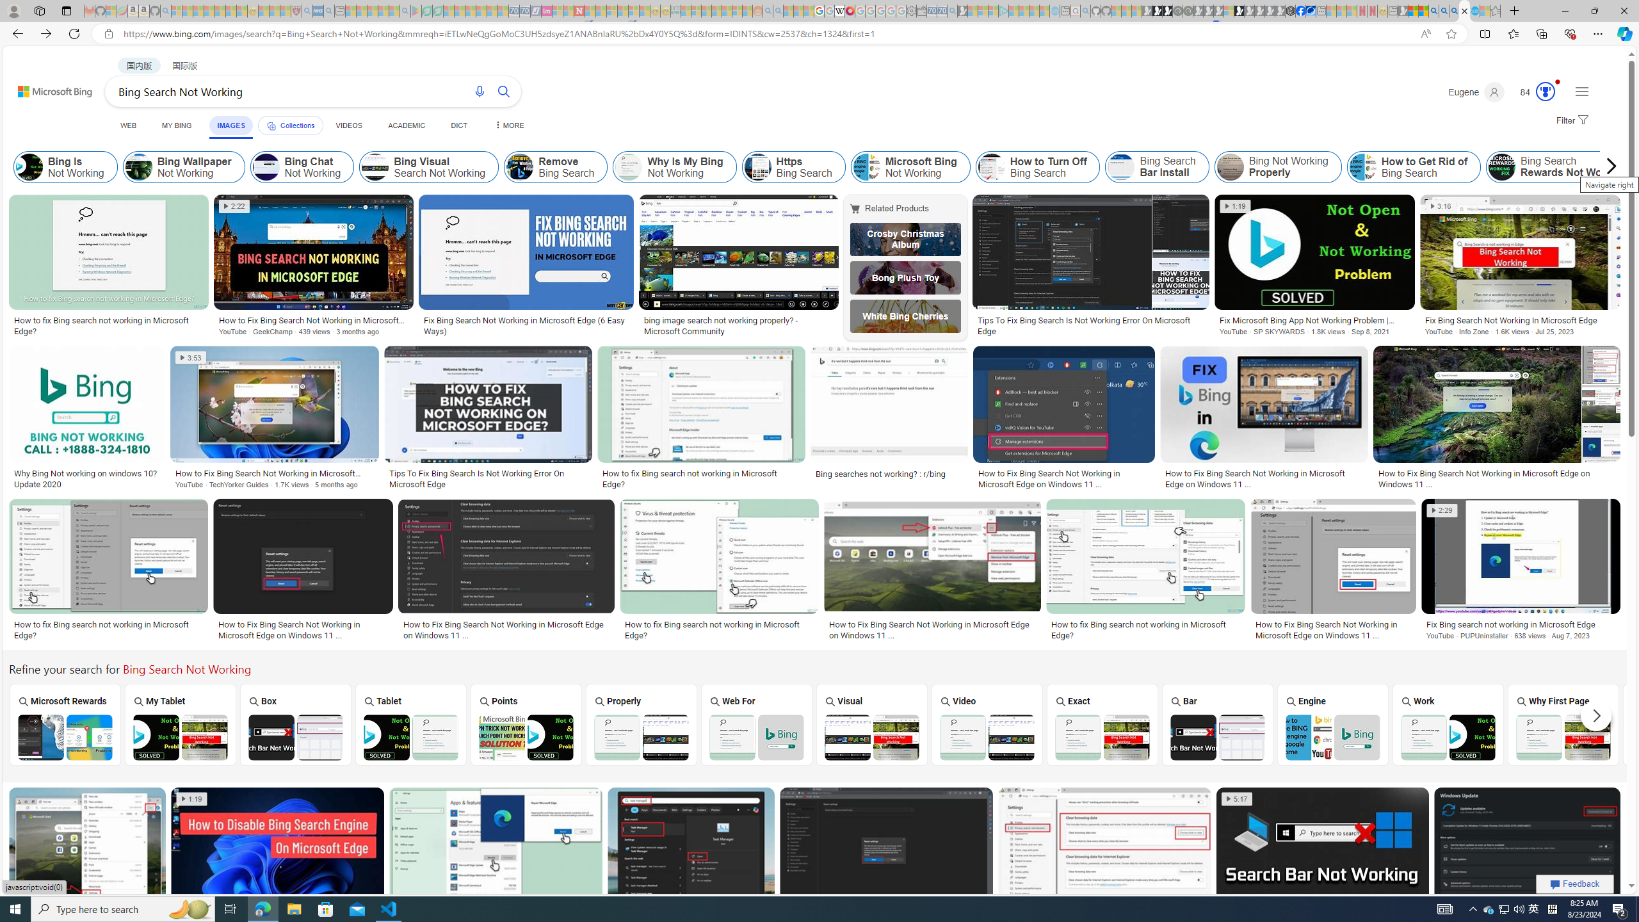 The height and width of the screenshot is (922, 1639). I want to click on Robert H. Shmerling, MD - Harvard Health - Sleeping, so click(296, 11).